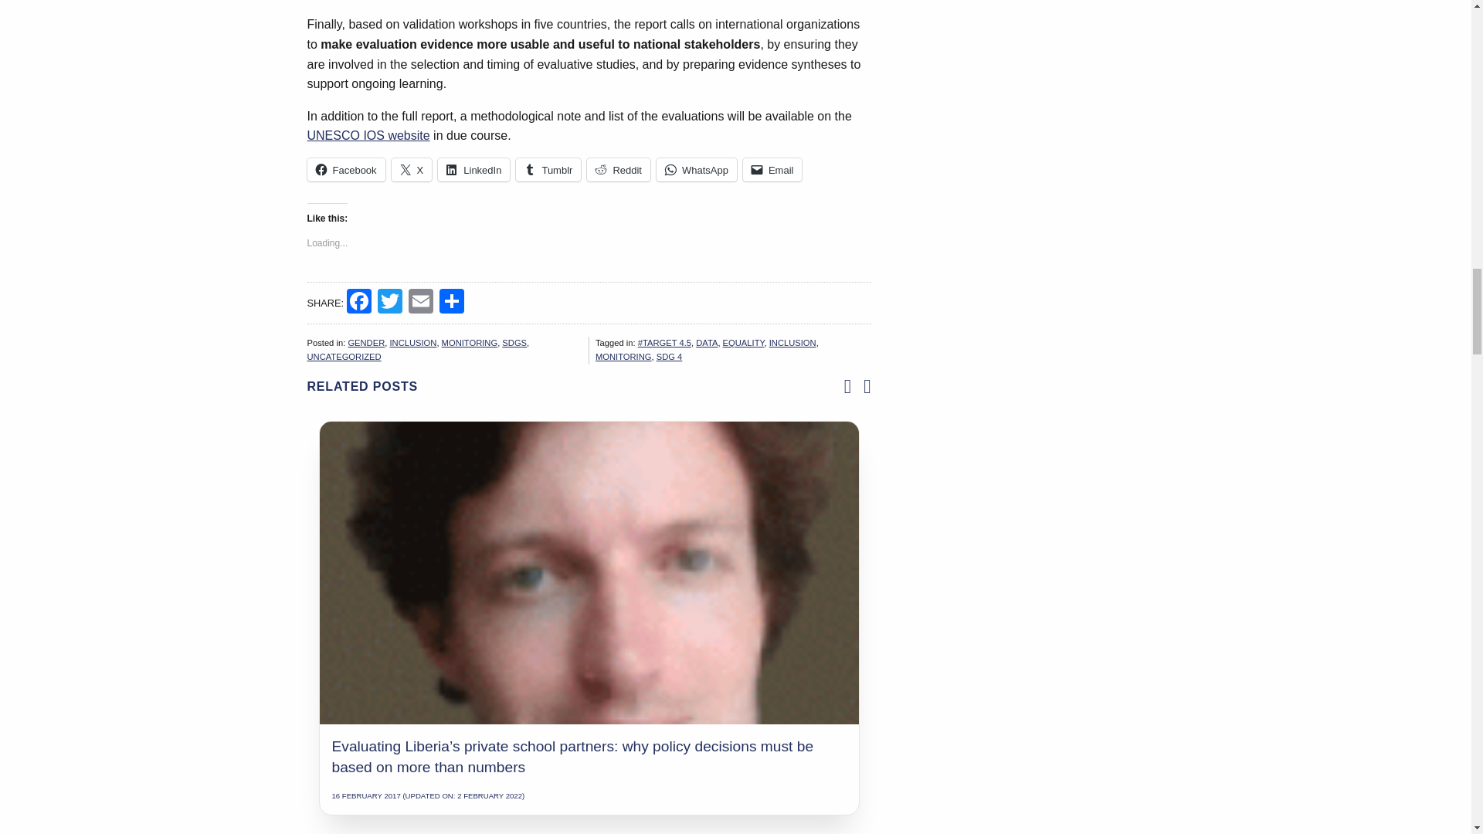  I want to click on Click to share on X, so click(412, 170).